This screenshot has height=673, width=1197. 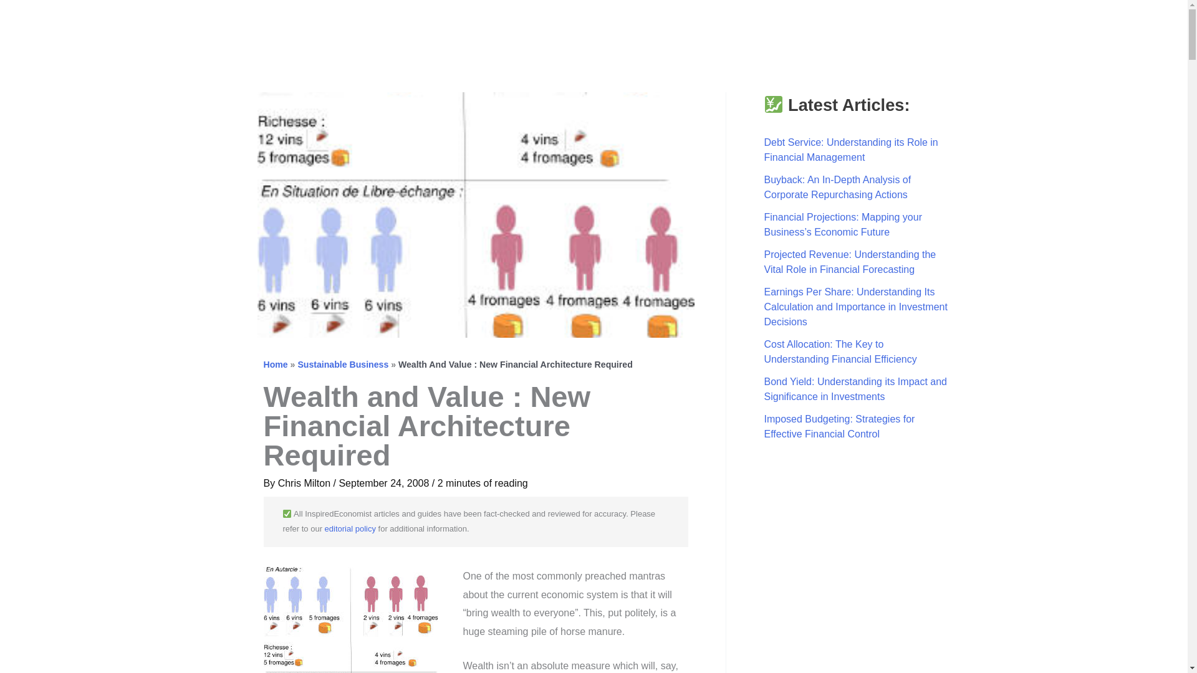 What do you see at coordinates (275, 364) in the screenshot?
I see `Home` at bounding box center [275, 364].